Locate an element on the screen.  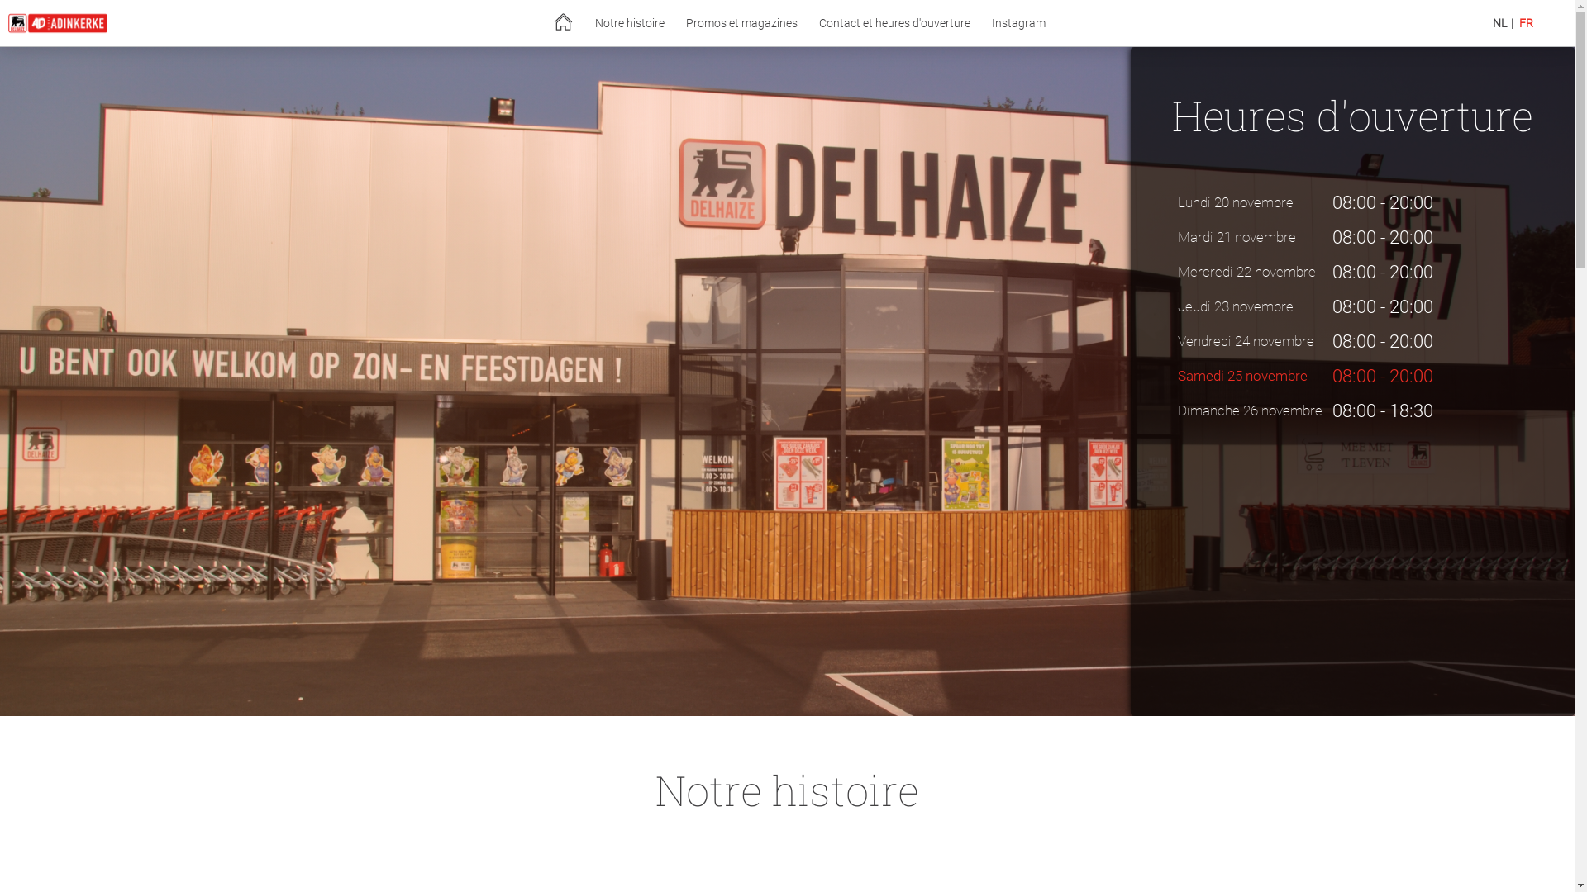
Notre histoire is located at coordinates (630, 23).